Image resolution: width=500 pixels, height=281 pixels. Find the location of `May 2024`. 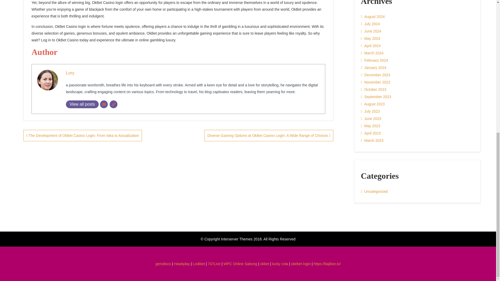

May 2024 is located at coordinates (371, 39).